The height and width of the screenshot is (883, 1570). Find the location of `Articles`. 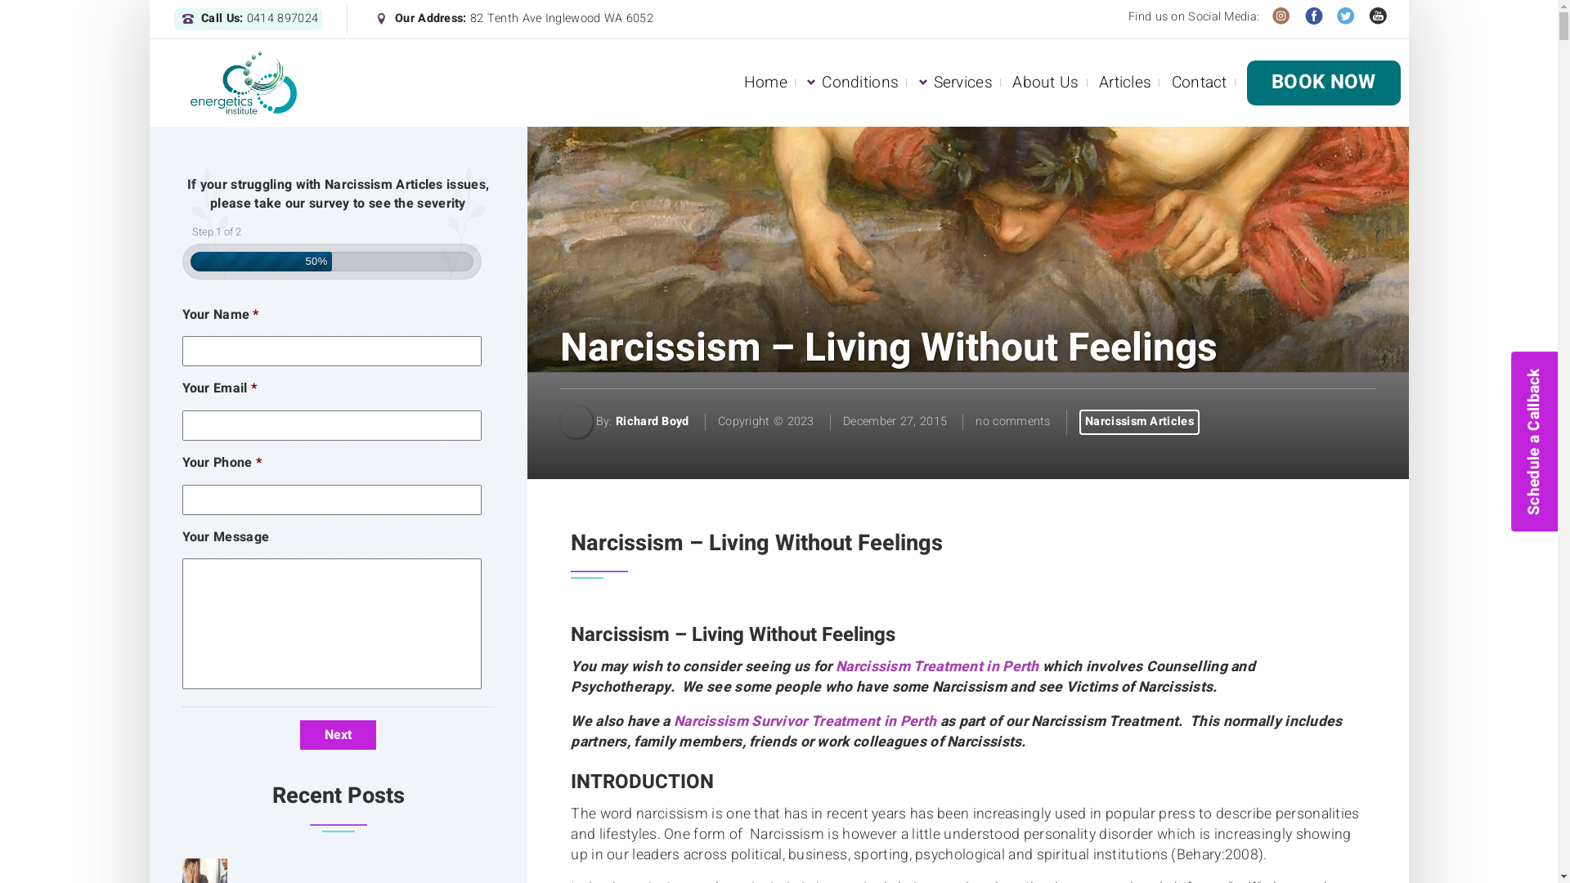

Articles is located at coordinates (1125, 83).